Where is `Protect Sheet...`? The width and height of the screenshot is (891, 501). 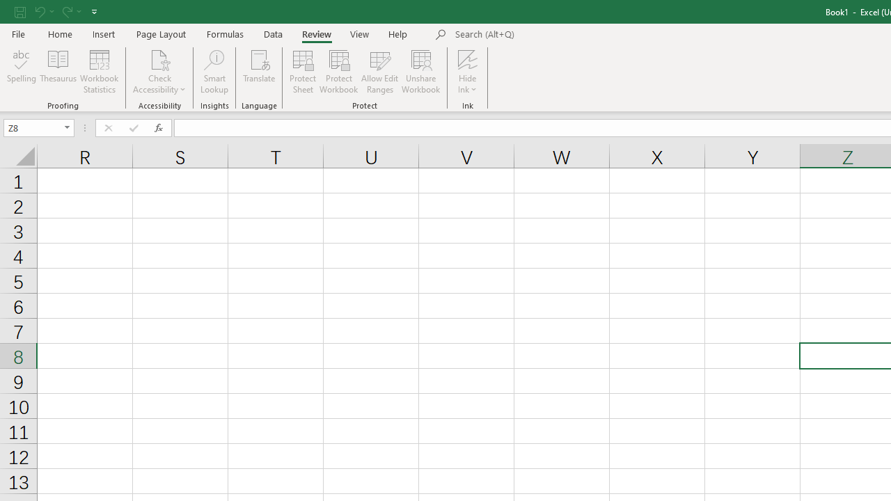 Protect Sheet... is located at coordinates (302, 71).